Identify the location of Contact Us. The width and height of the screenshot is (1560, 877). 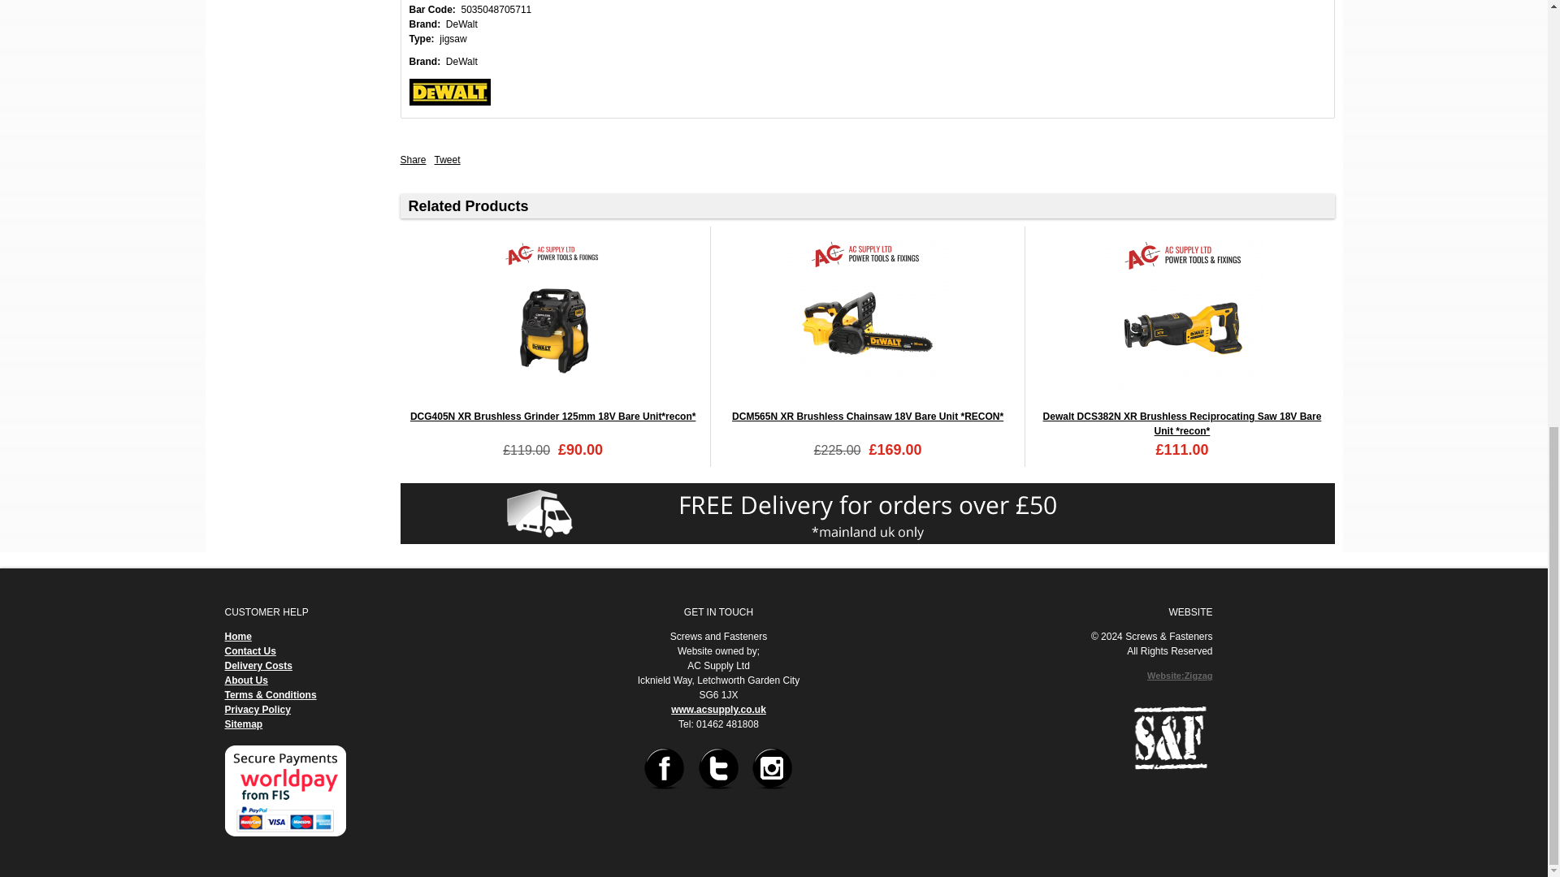
(250, 650).